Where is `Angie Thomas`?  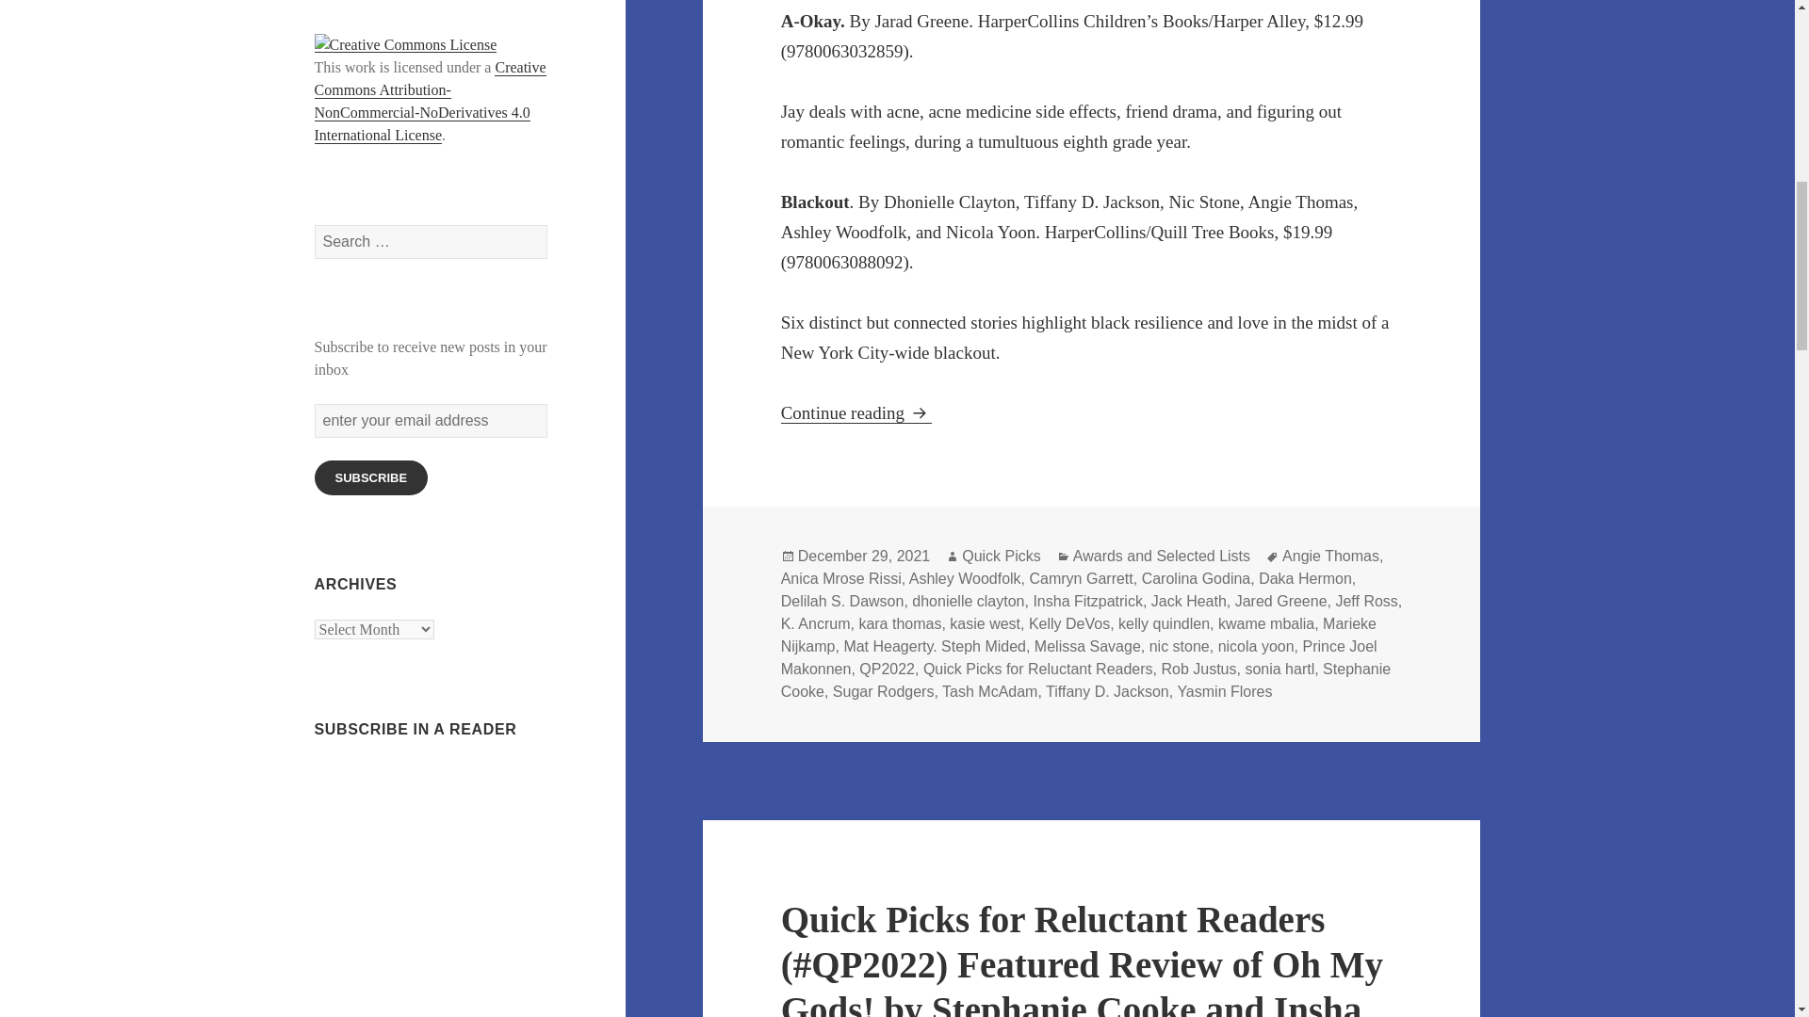 Angie Thomas is located at coordinates (1330, 557).